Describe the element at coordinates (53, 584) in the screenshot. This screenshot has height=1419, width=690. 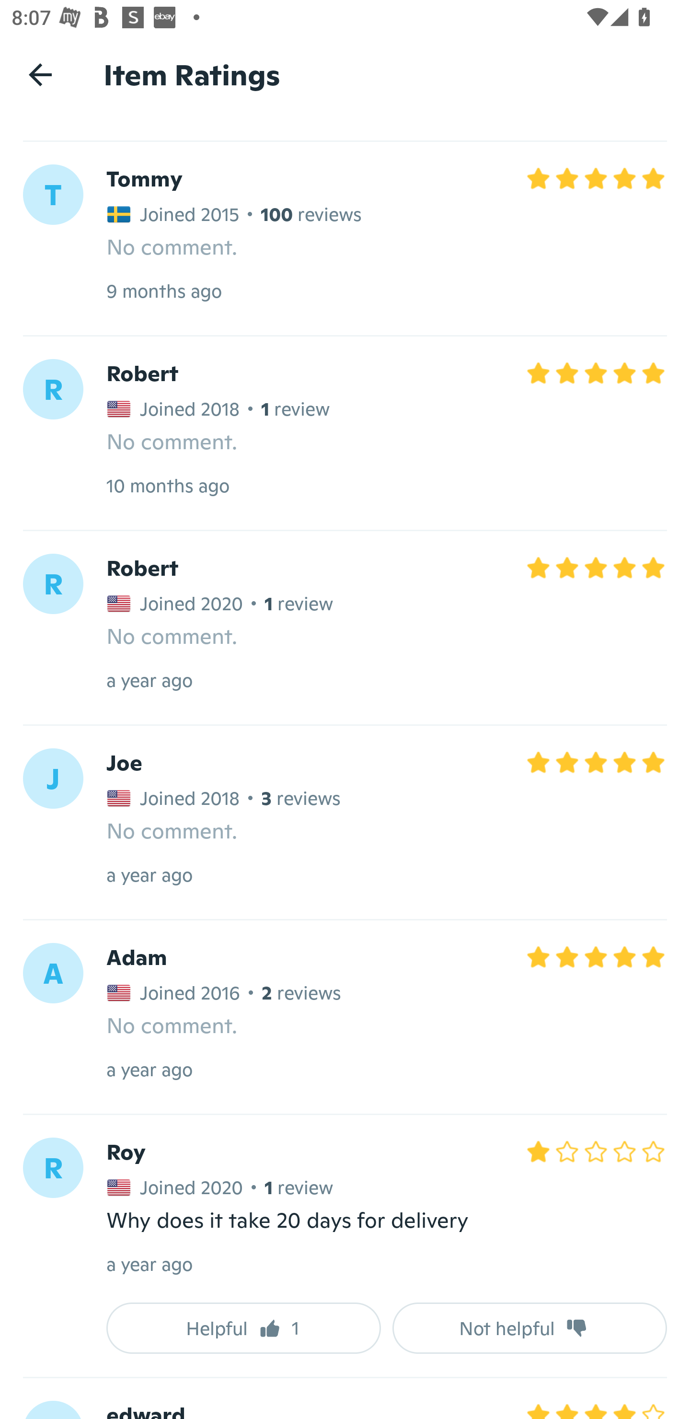
I see `R` at that location.